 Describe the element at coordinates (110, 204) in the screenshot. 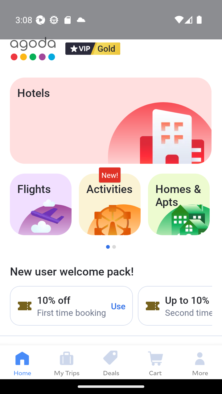

I see `Activities` at that location.